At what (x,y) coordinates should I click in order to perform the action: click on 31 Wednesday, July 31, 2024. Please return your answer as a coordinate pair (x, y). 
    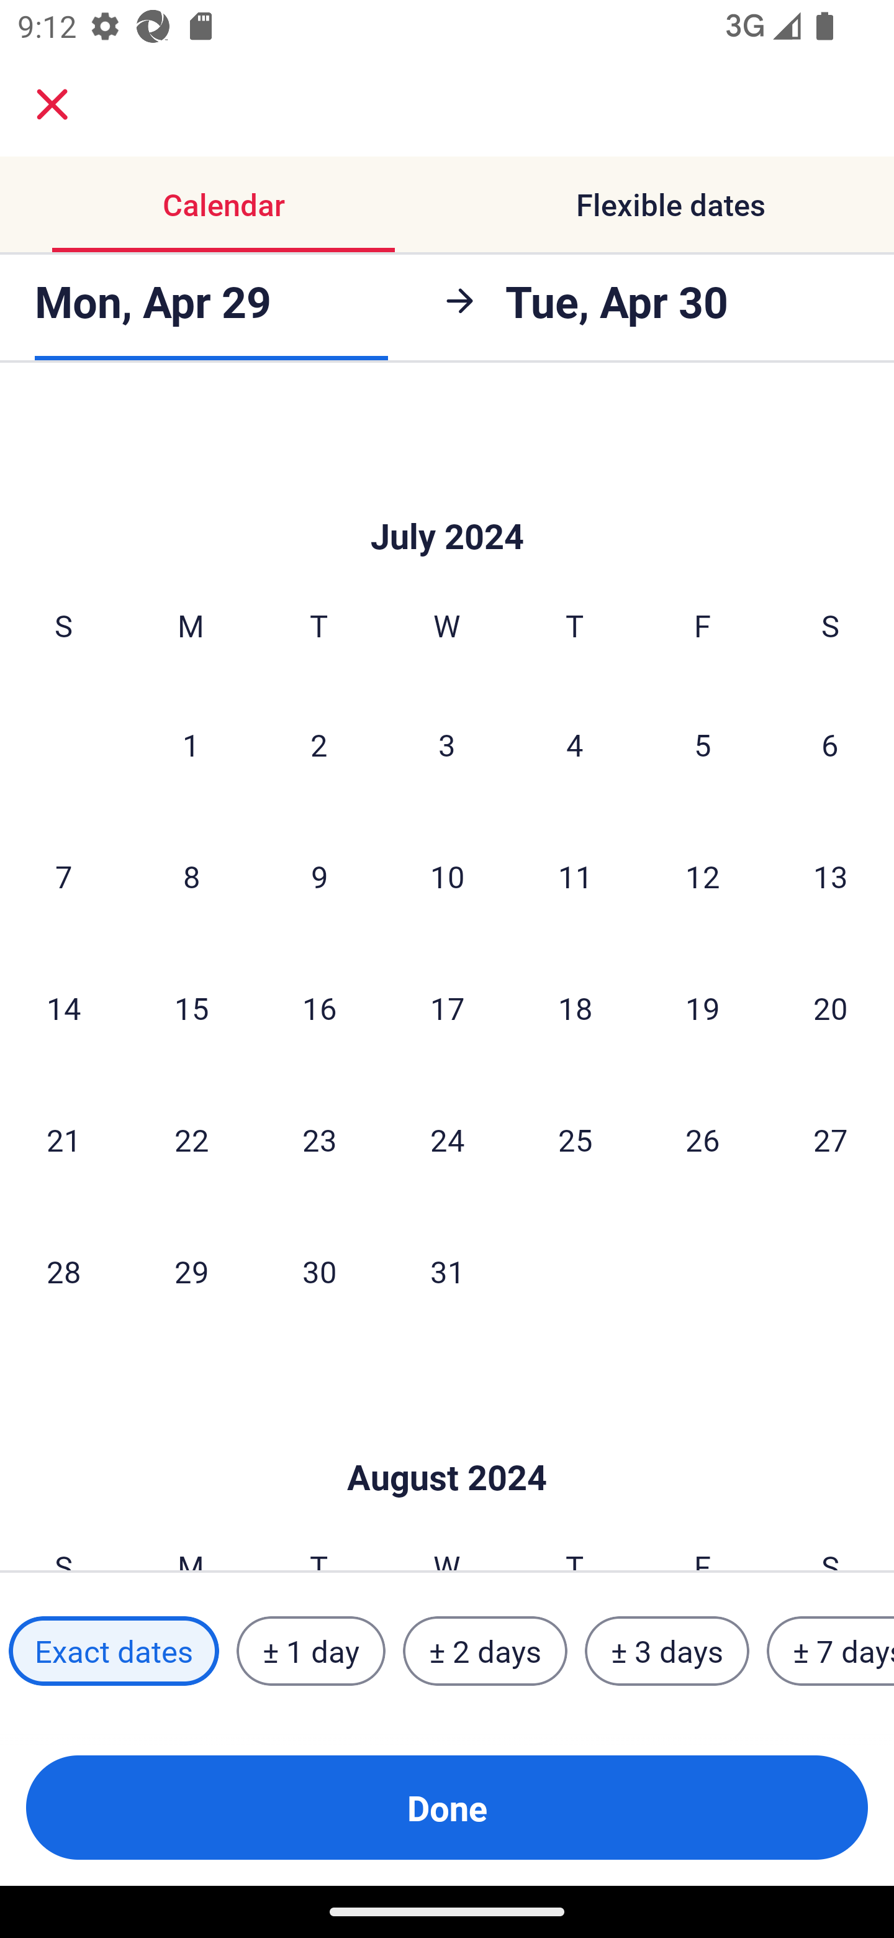
    Looking at the image, I should click on (447, 1271).